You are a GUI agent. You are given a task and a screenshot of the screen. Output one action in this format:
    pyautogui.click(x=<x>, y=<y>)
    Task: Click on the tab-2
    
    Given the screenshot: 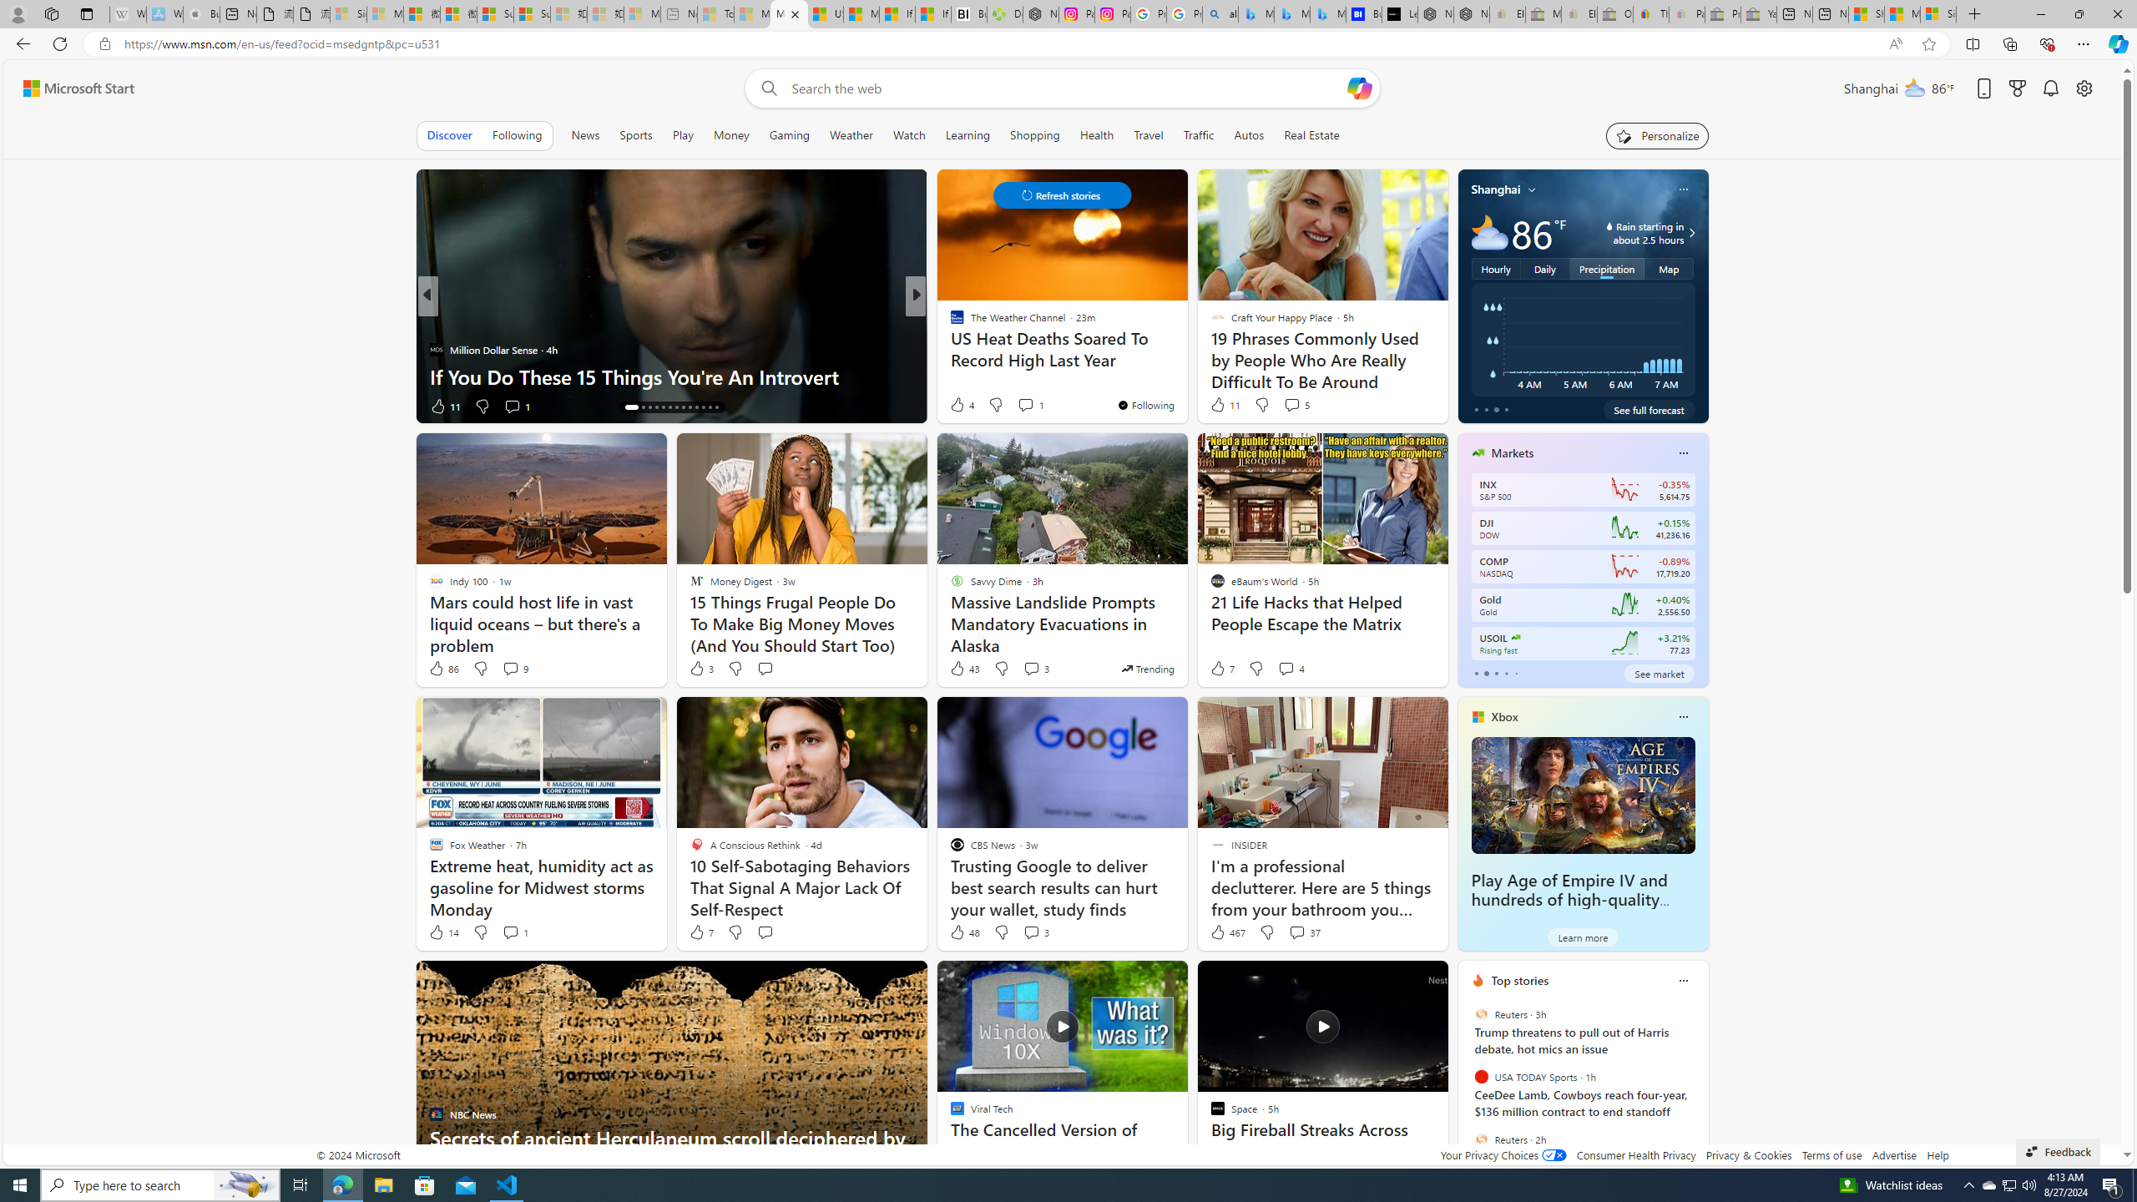 What is the action you would take?
    pyautogui.click(x=1496, y=673)
    